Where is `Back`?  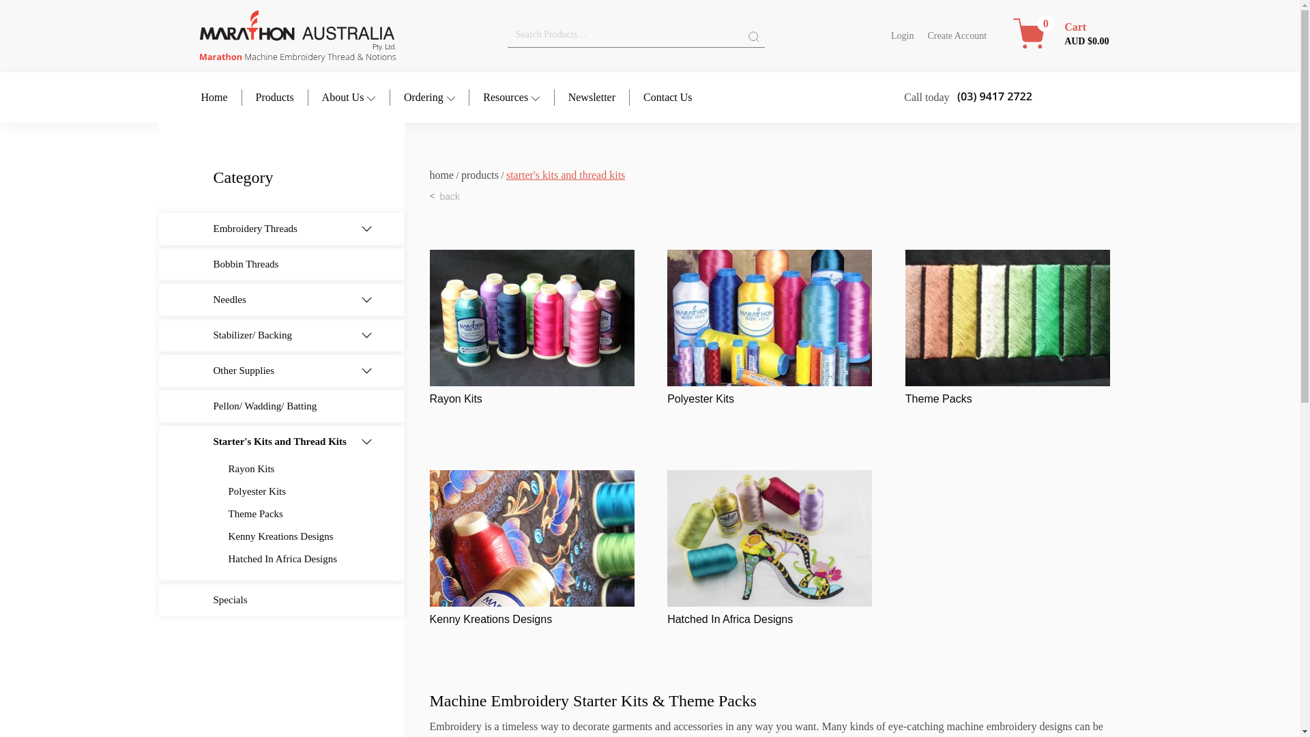 Back is located at coordinates (448, 197).